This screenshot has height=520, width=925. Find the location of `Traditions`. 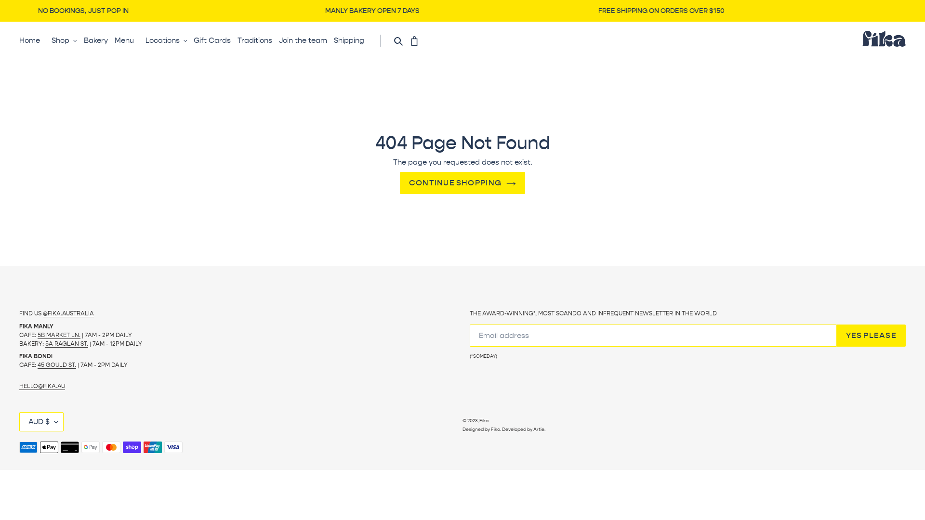

Traditions is located at coordinates (257, 40).